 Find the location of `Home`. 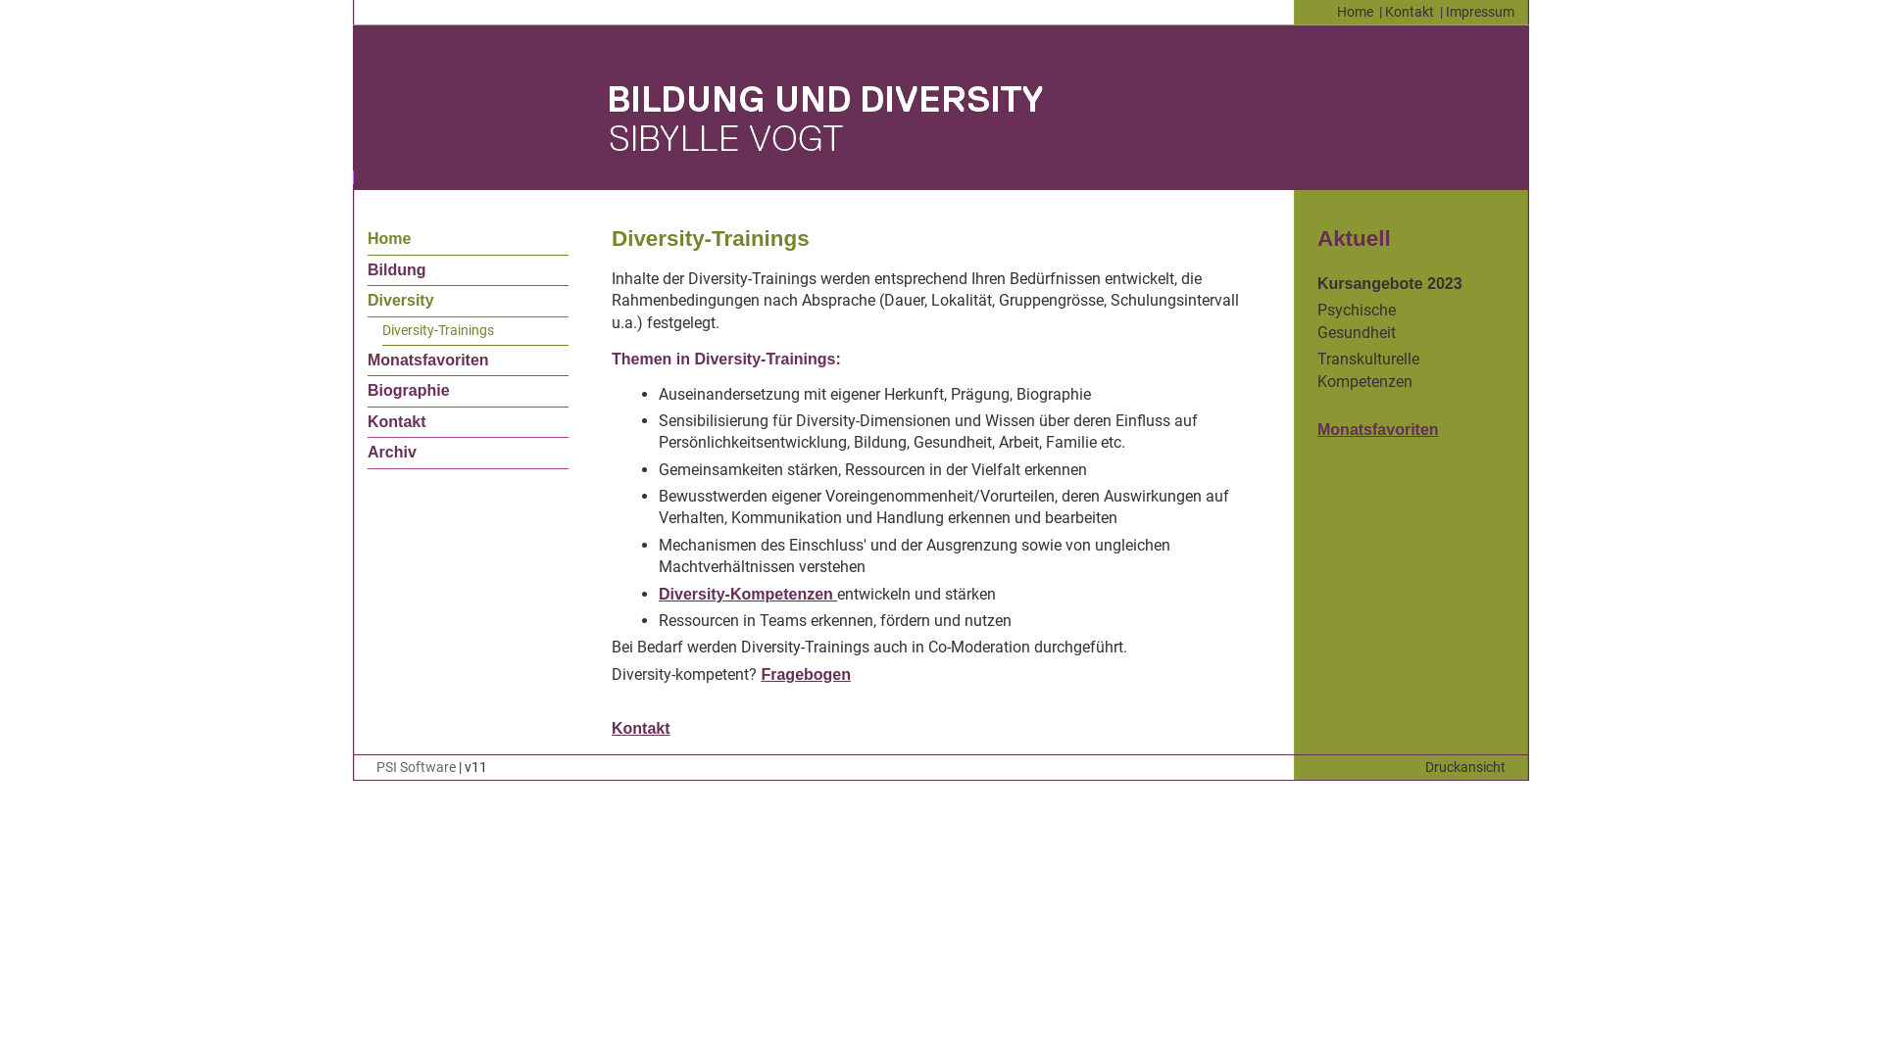

Home is located at coordinates (389, 239).